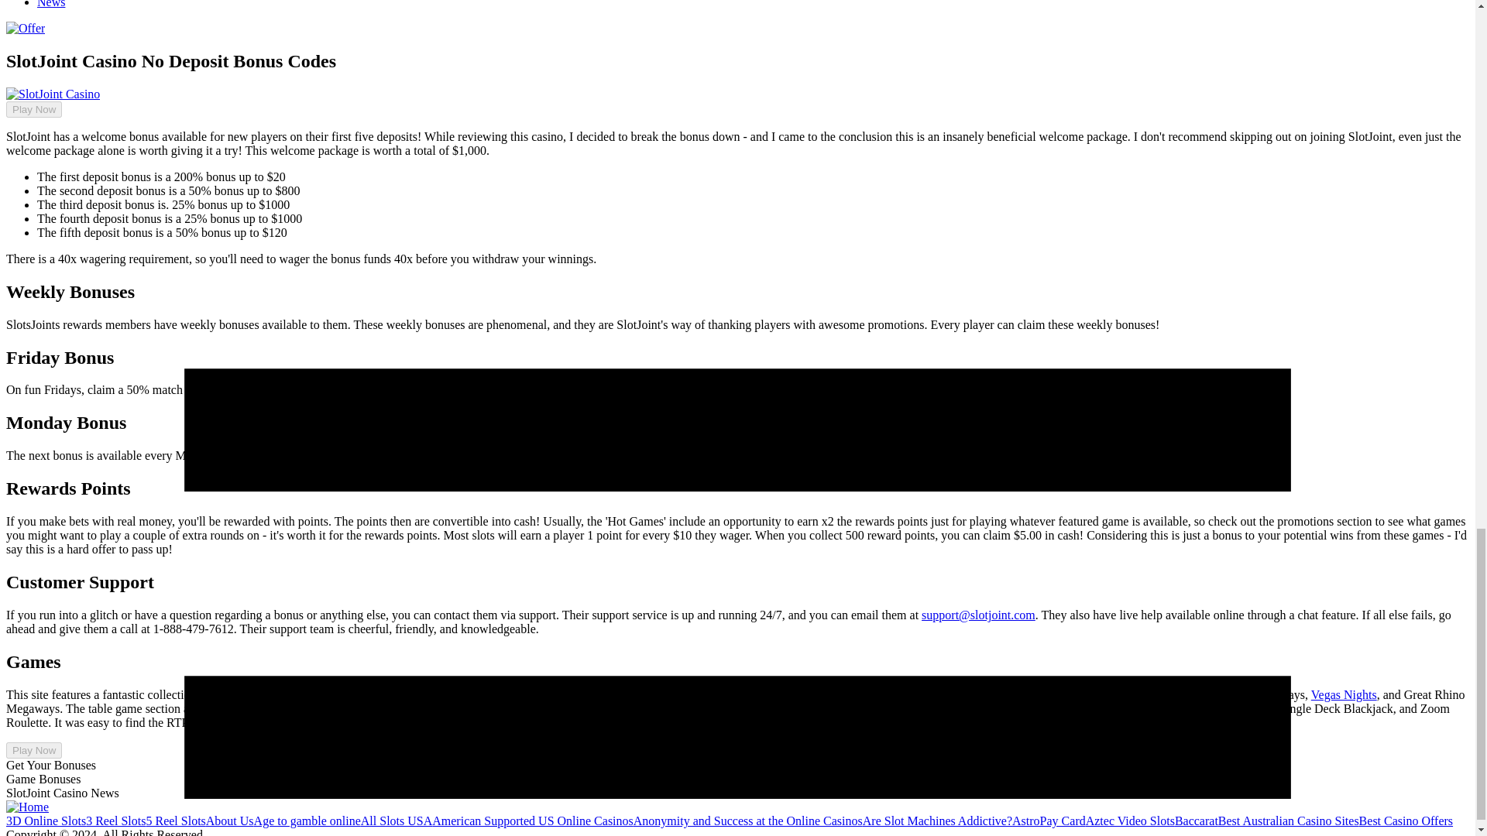 Image resolution: width=1487 pixels, height=836 pixels. Describe the element at coordinates (116, 821) in the screenshot. I see `3 Reel Slots` at that location.